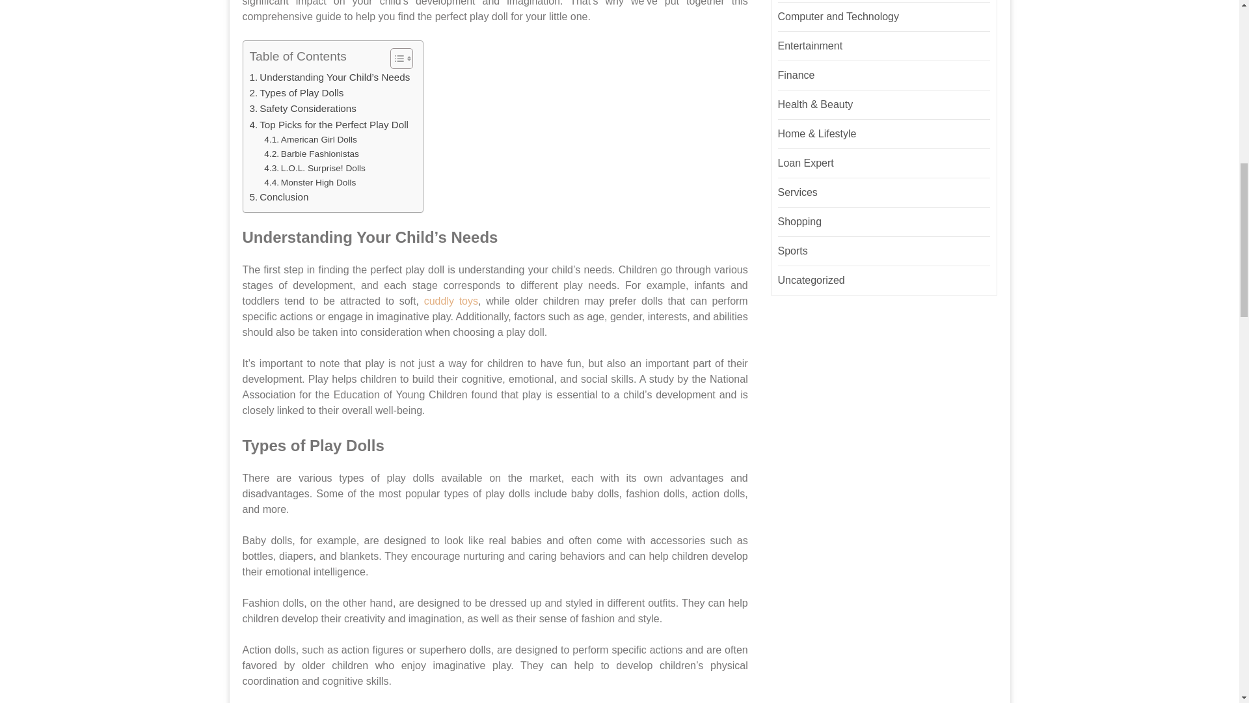 This screenshot has height=703, width=1249. What do you see at coordinates (297, 92) in the screenshot?
I see `Types of Play Dolls` at bounding box center [297, 92].